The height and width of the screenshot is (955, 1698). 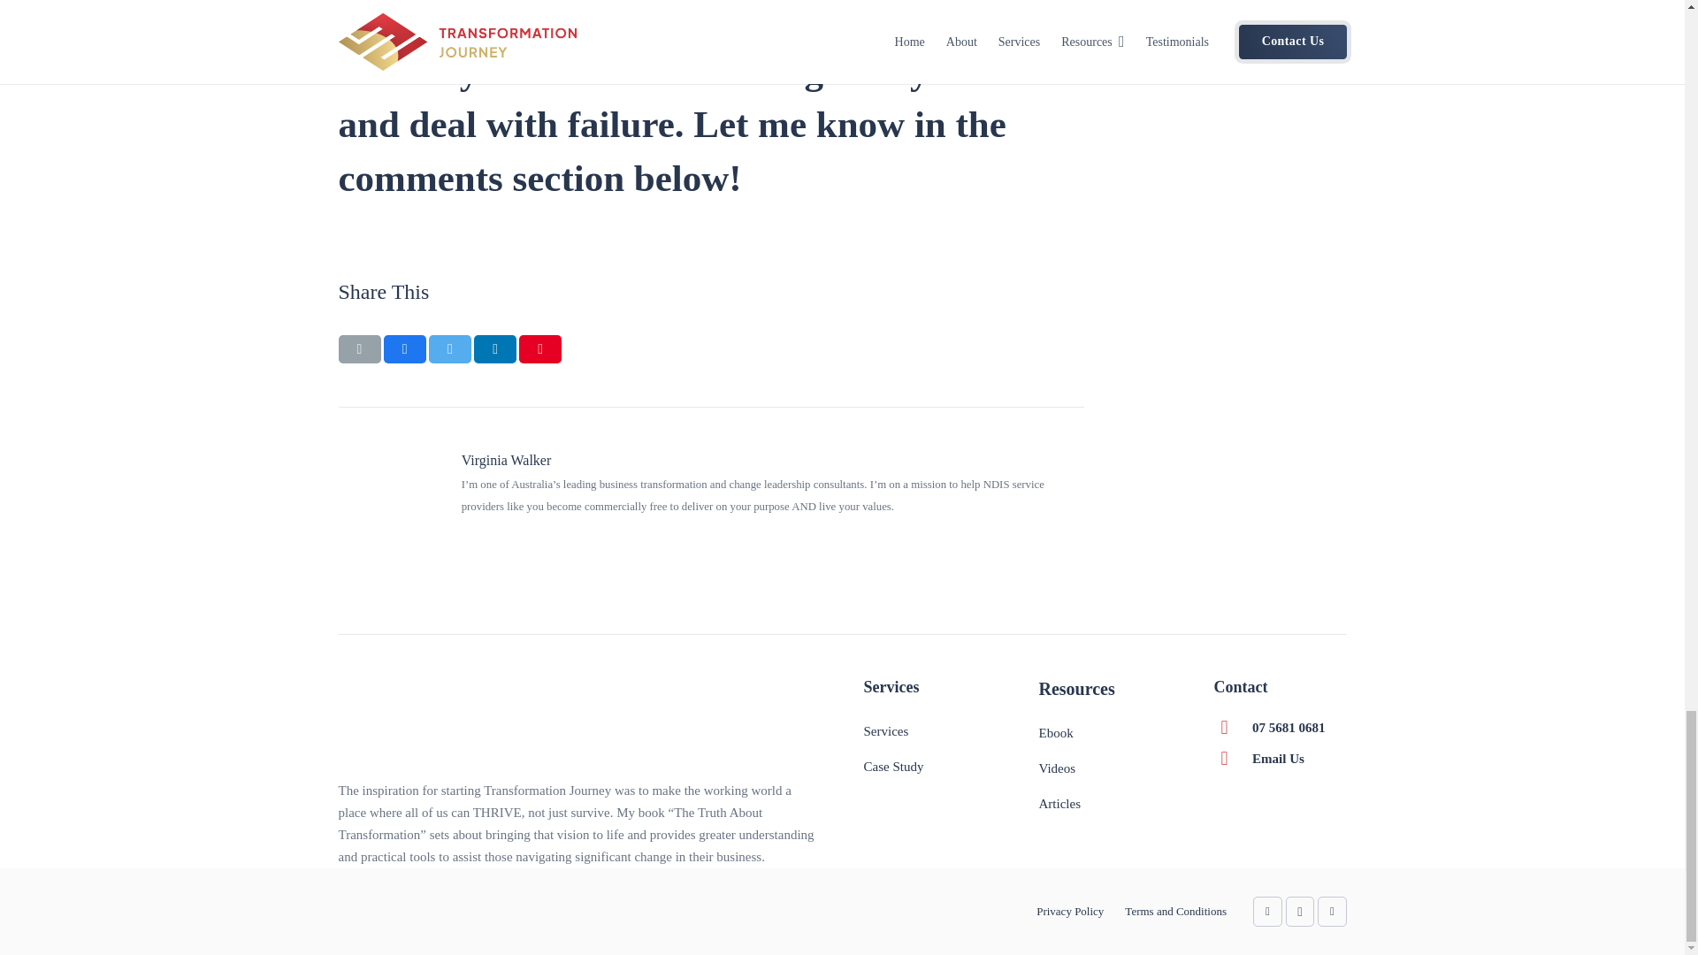 I want to click on Pin this, so click(x=540, y=349).